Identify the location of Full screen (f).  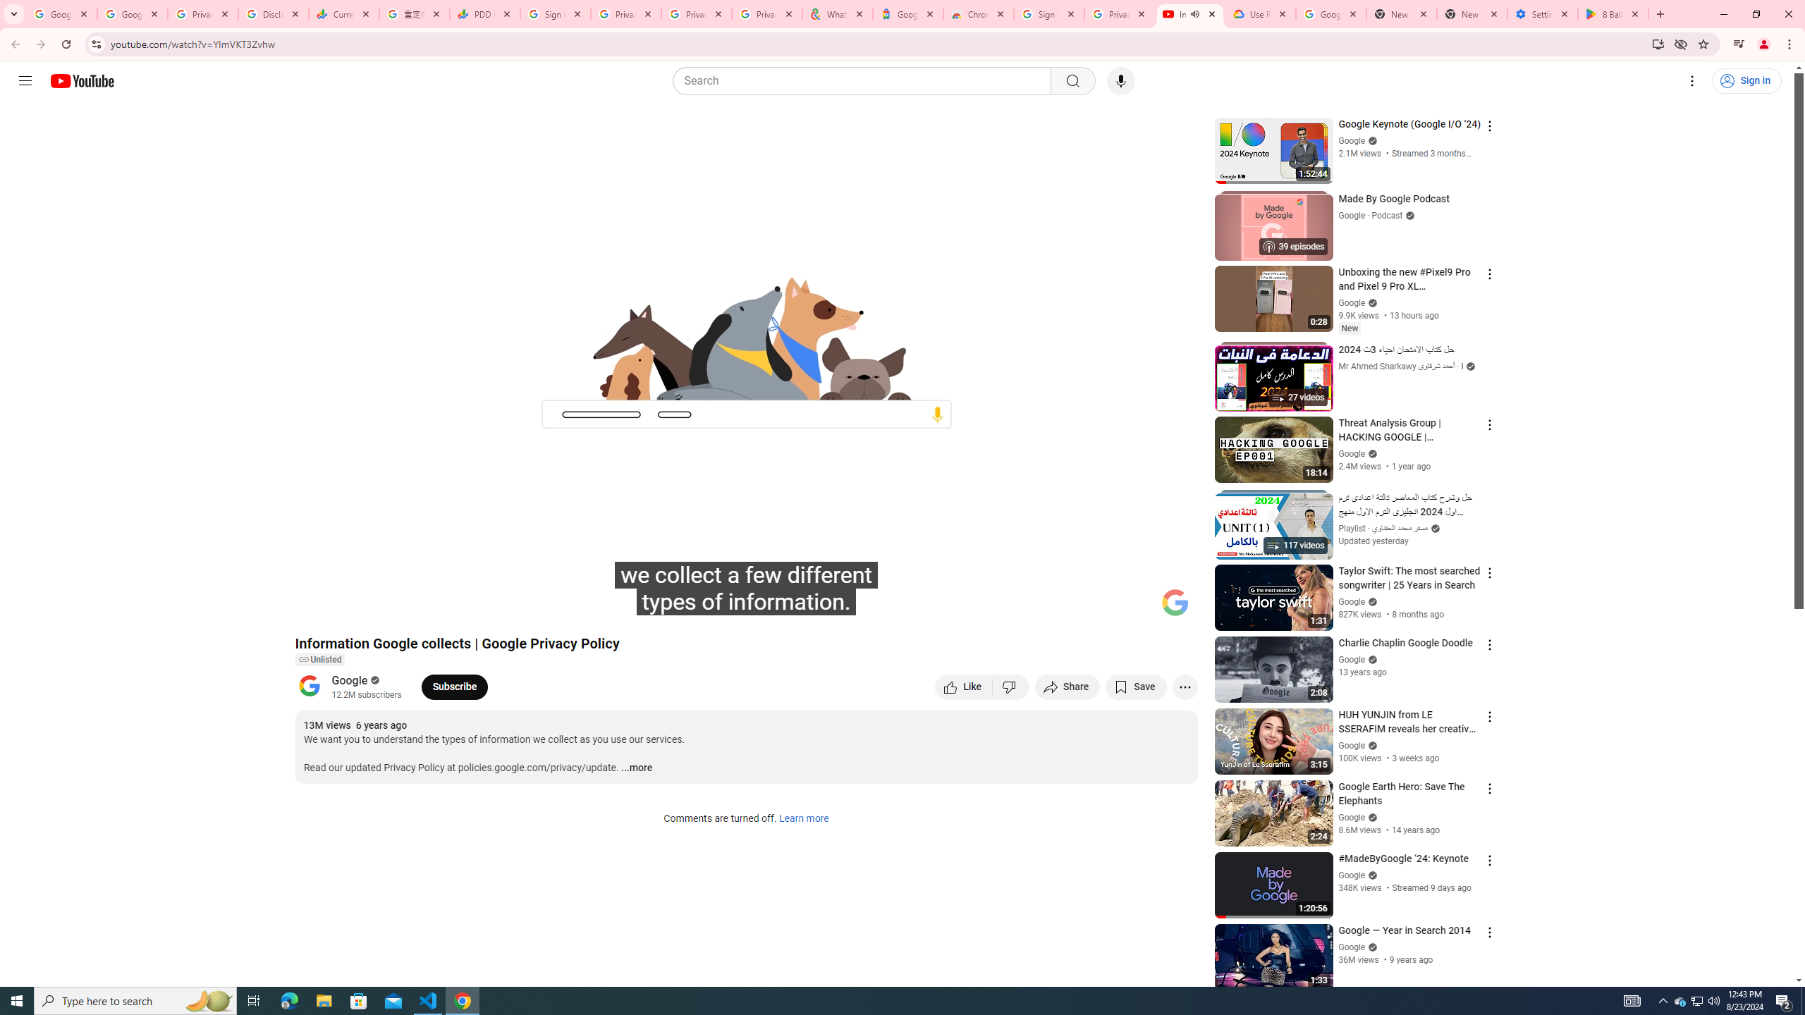
(1172, 608).